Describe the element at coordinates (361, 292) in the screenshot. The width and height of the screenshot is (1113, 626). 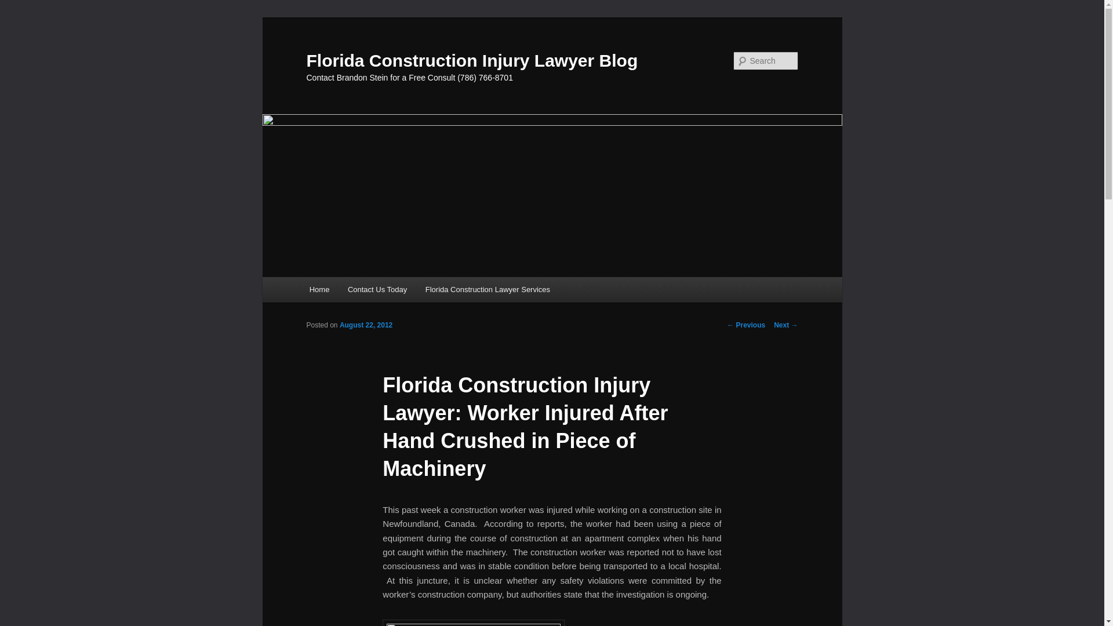
I see `Skip to primary content` at that location.